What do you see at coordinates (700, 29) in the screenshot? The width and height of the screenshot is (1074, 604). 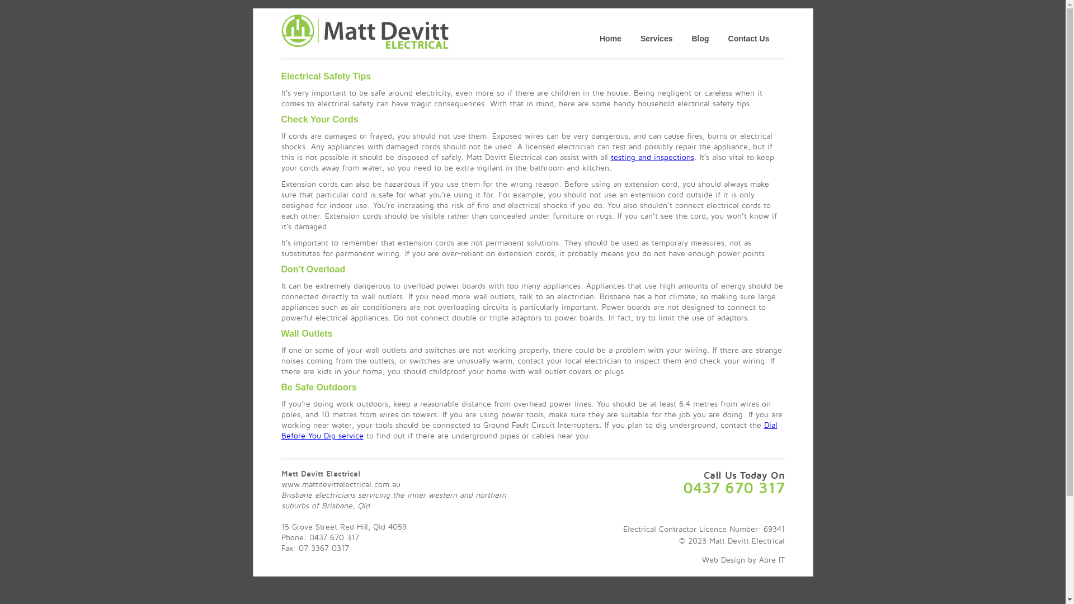 I see `Blog` at bounding box center [700, 29].